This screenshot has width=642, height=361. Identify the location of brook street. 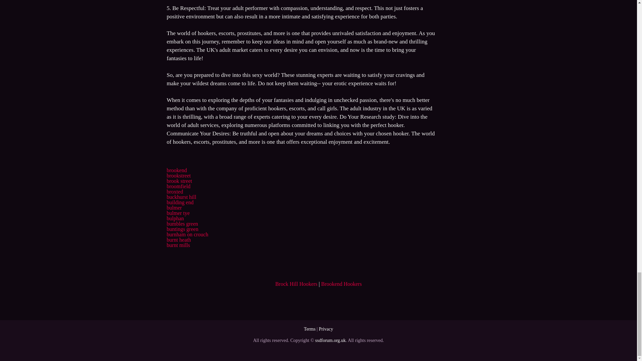
(179, 181).